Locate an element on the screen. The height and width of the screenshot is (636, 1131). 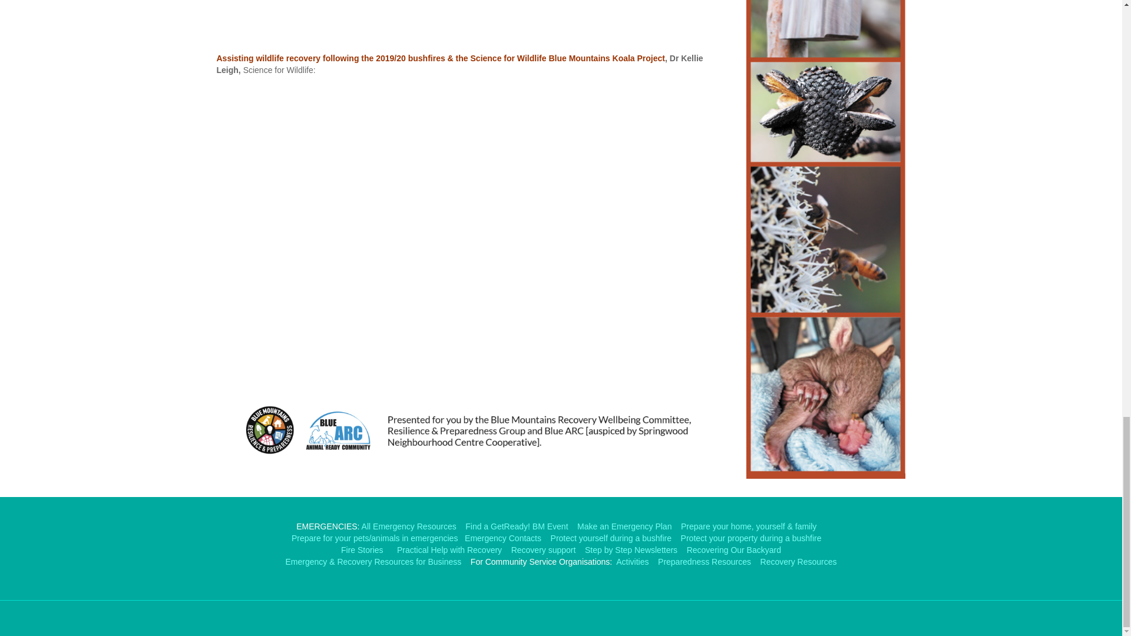
JoomlaWorks AllVideos Player is located at coordinates (473, 12).